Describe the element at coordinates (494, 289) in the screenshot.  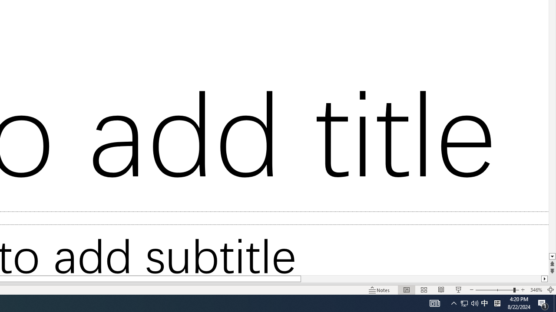
I see `Zoom Out` at that location.